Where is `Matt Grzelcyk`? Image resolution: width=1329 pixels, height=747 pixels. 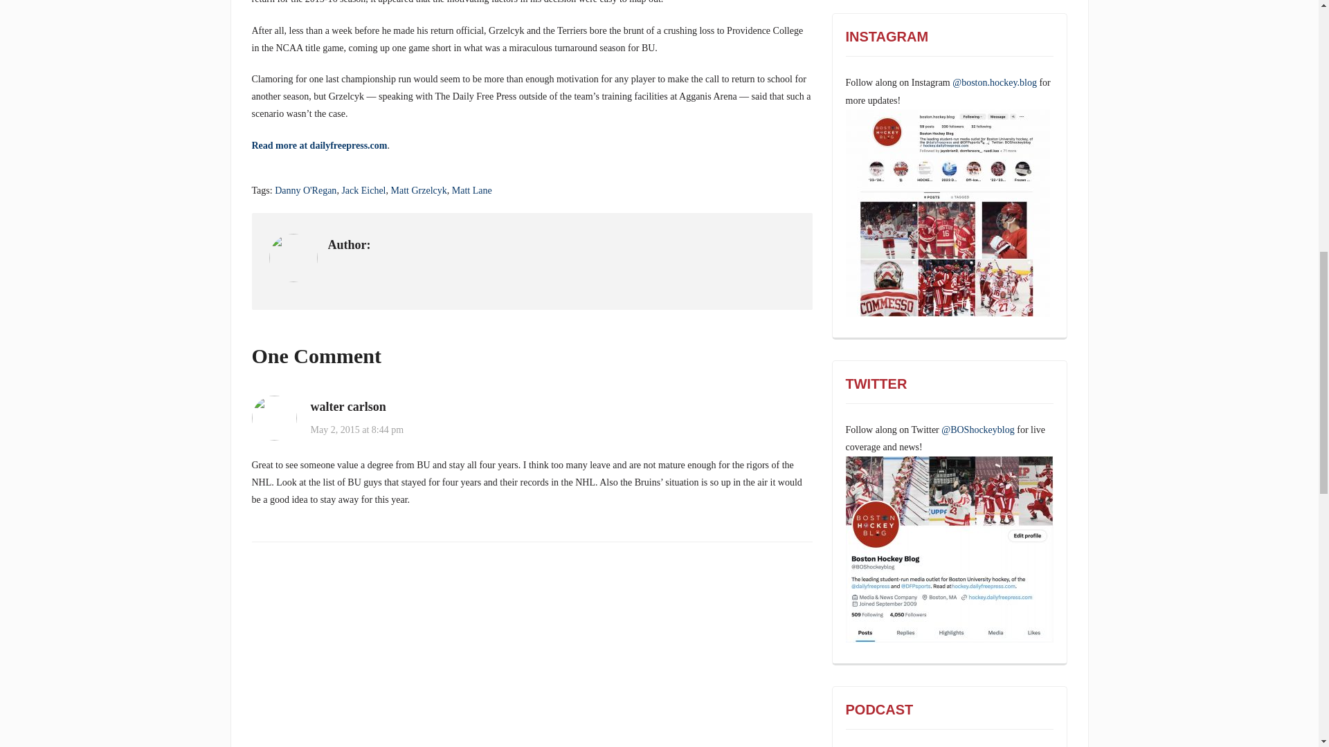
Matt Grzelcyk is located at coordinates (418, 190).